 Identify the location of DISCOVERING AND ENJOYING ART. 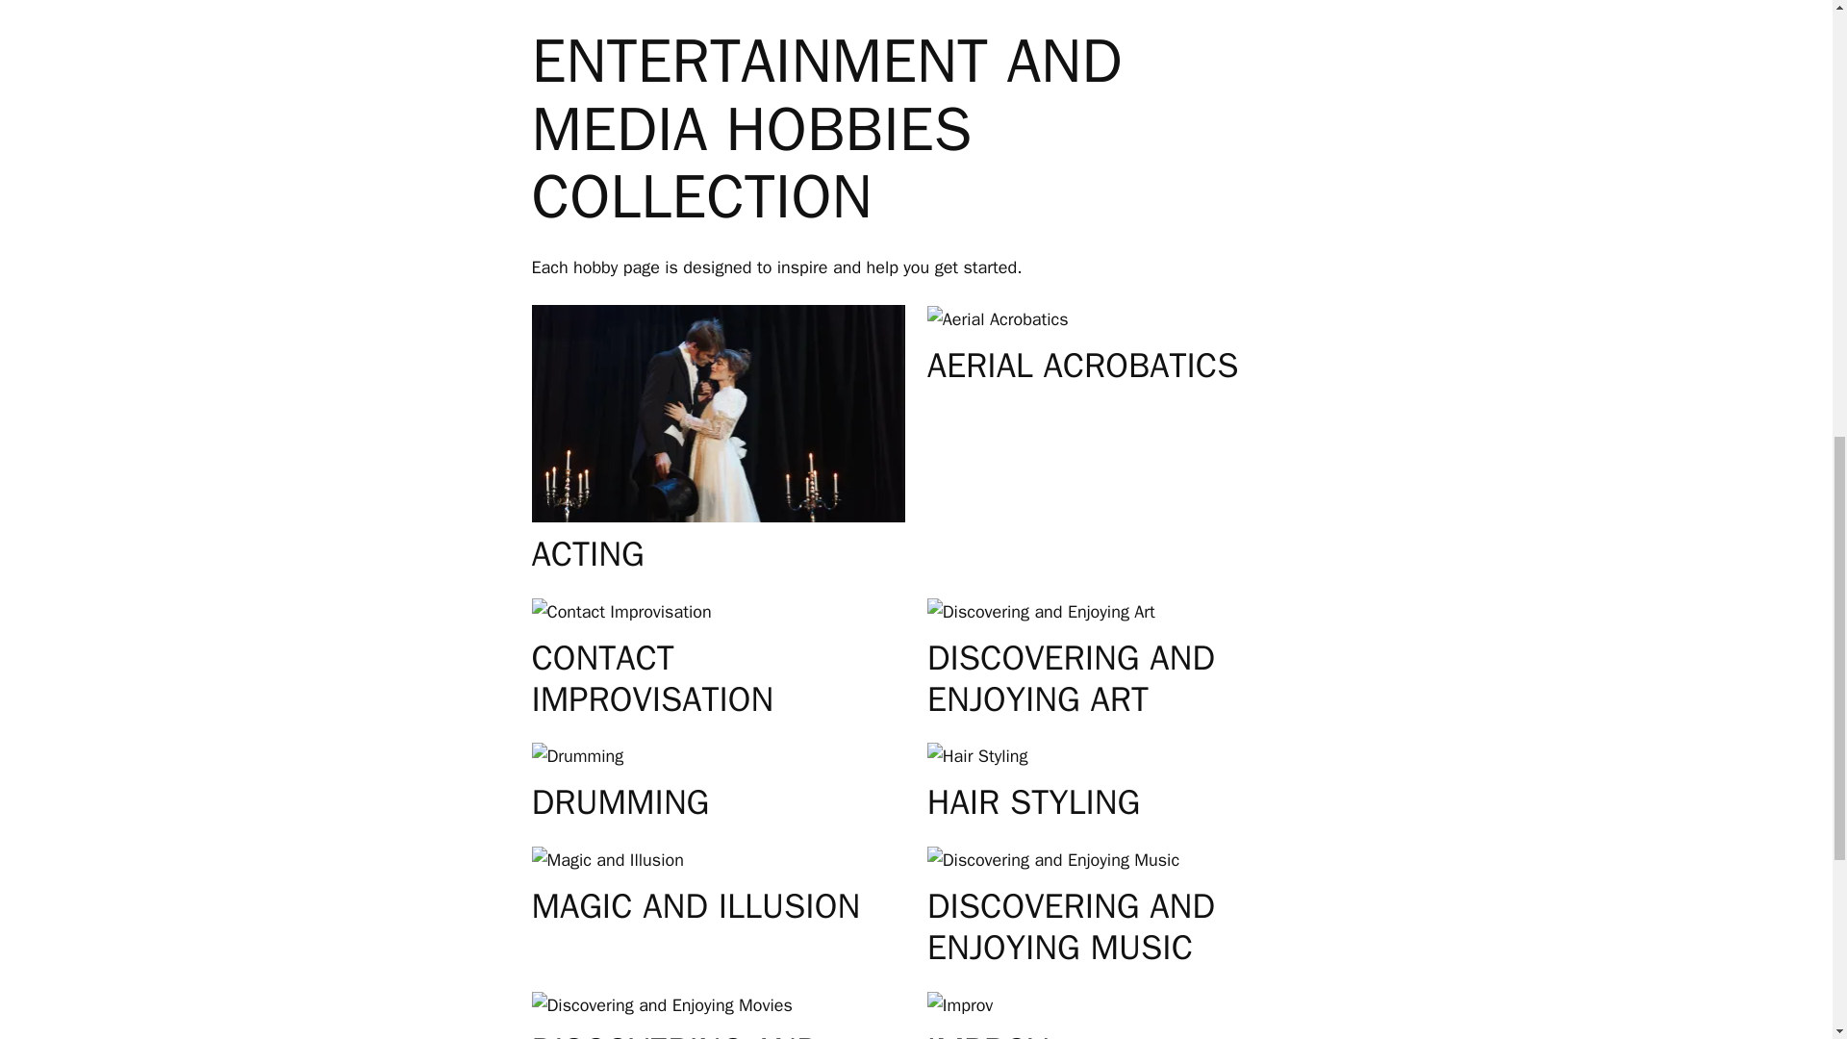
(1114, 679).